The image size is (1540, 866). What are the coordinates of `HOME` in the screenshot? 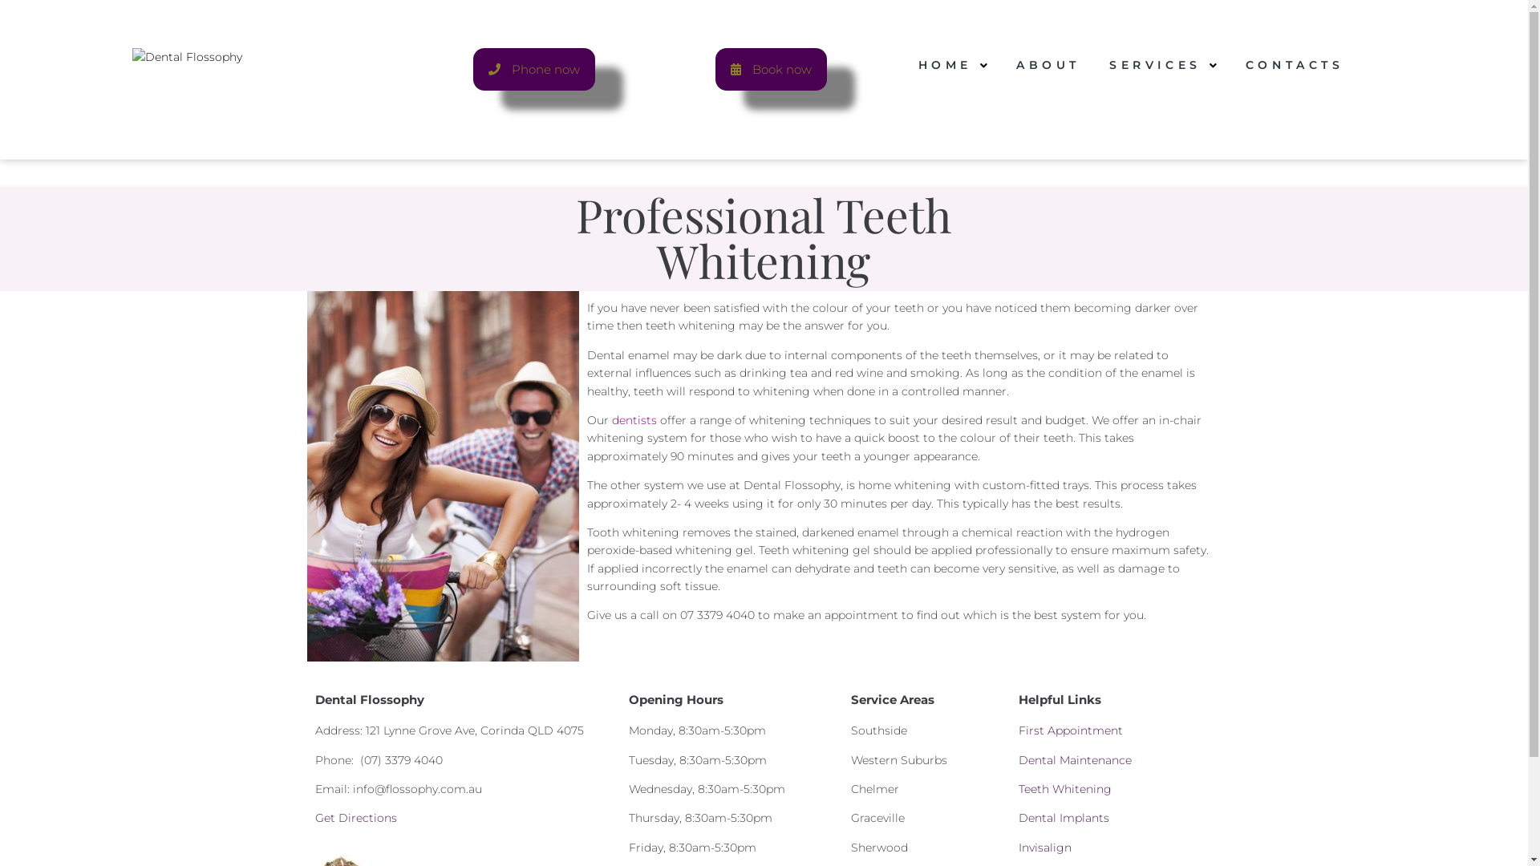 It's located at (953, 66).